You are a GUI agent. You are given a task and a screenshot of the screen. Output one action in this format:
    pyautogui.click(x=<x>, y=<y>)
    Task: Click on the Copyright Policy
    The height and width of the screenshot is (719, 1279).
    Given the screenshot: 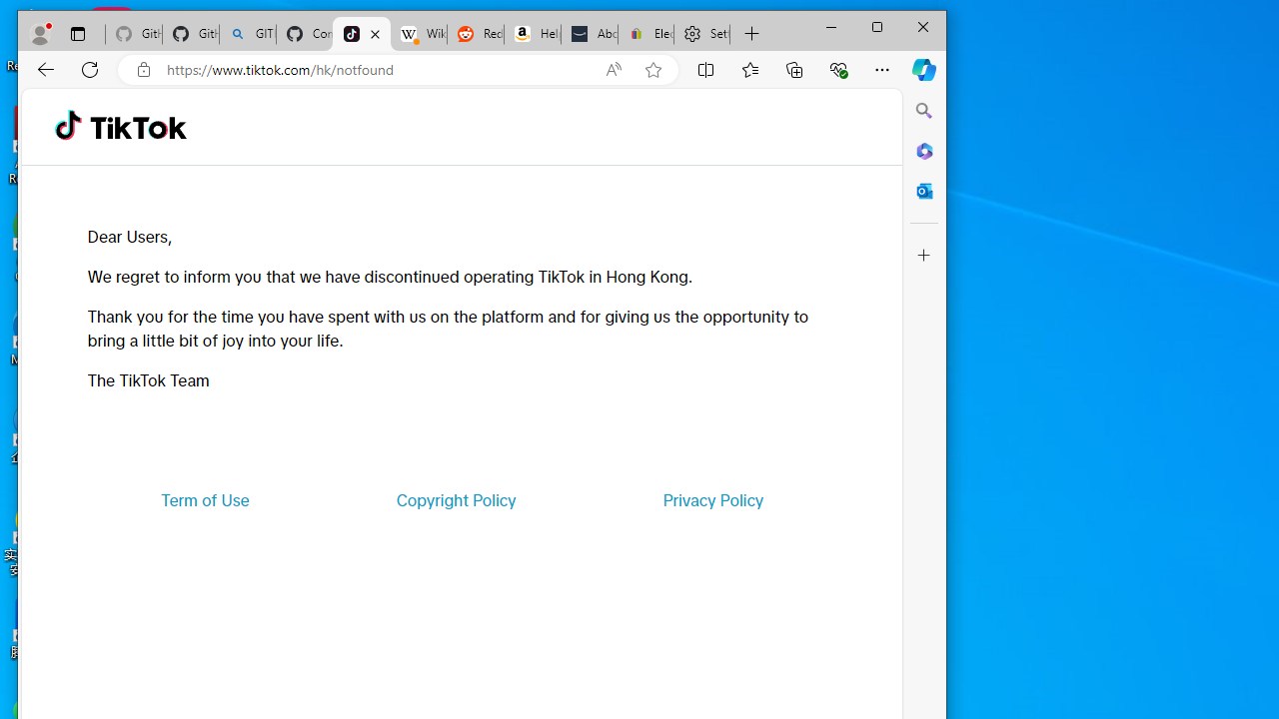 What is the action you would take?
    pyautogui.click(x=456, y=499)
    